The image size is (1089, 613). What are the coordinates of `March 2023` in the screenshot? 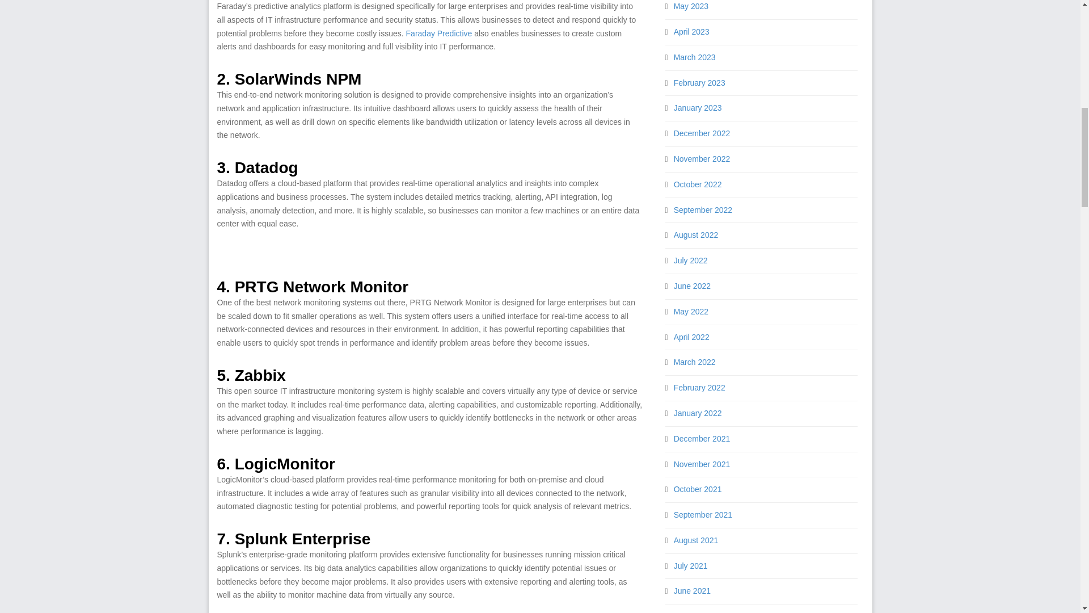 It's located at (694, 57).